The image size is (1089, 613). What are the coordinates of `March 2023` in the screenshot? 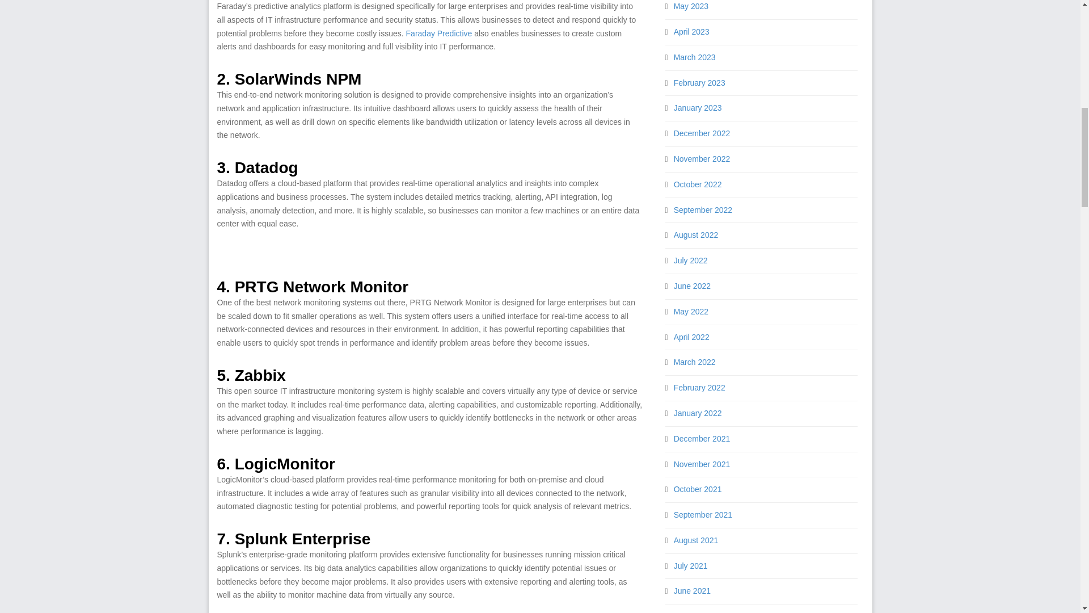 It's located at (694, 57).